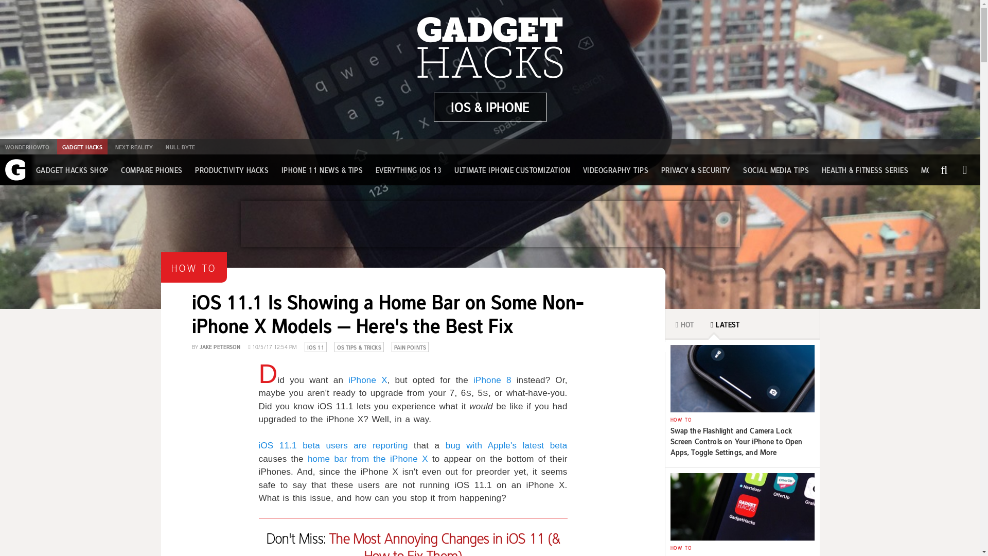 The height and width of the screenshot is (556, 988). What do you see at coordinates (134, 147) in the screenshot?
I see `NEXT REALITY` at bounding box center [134, 147].